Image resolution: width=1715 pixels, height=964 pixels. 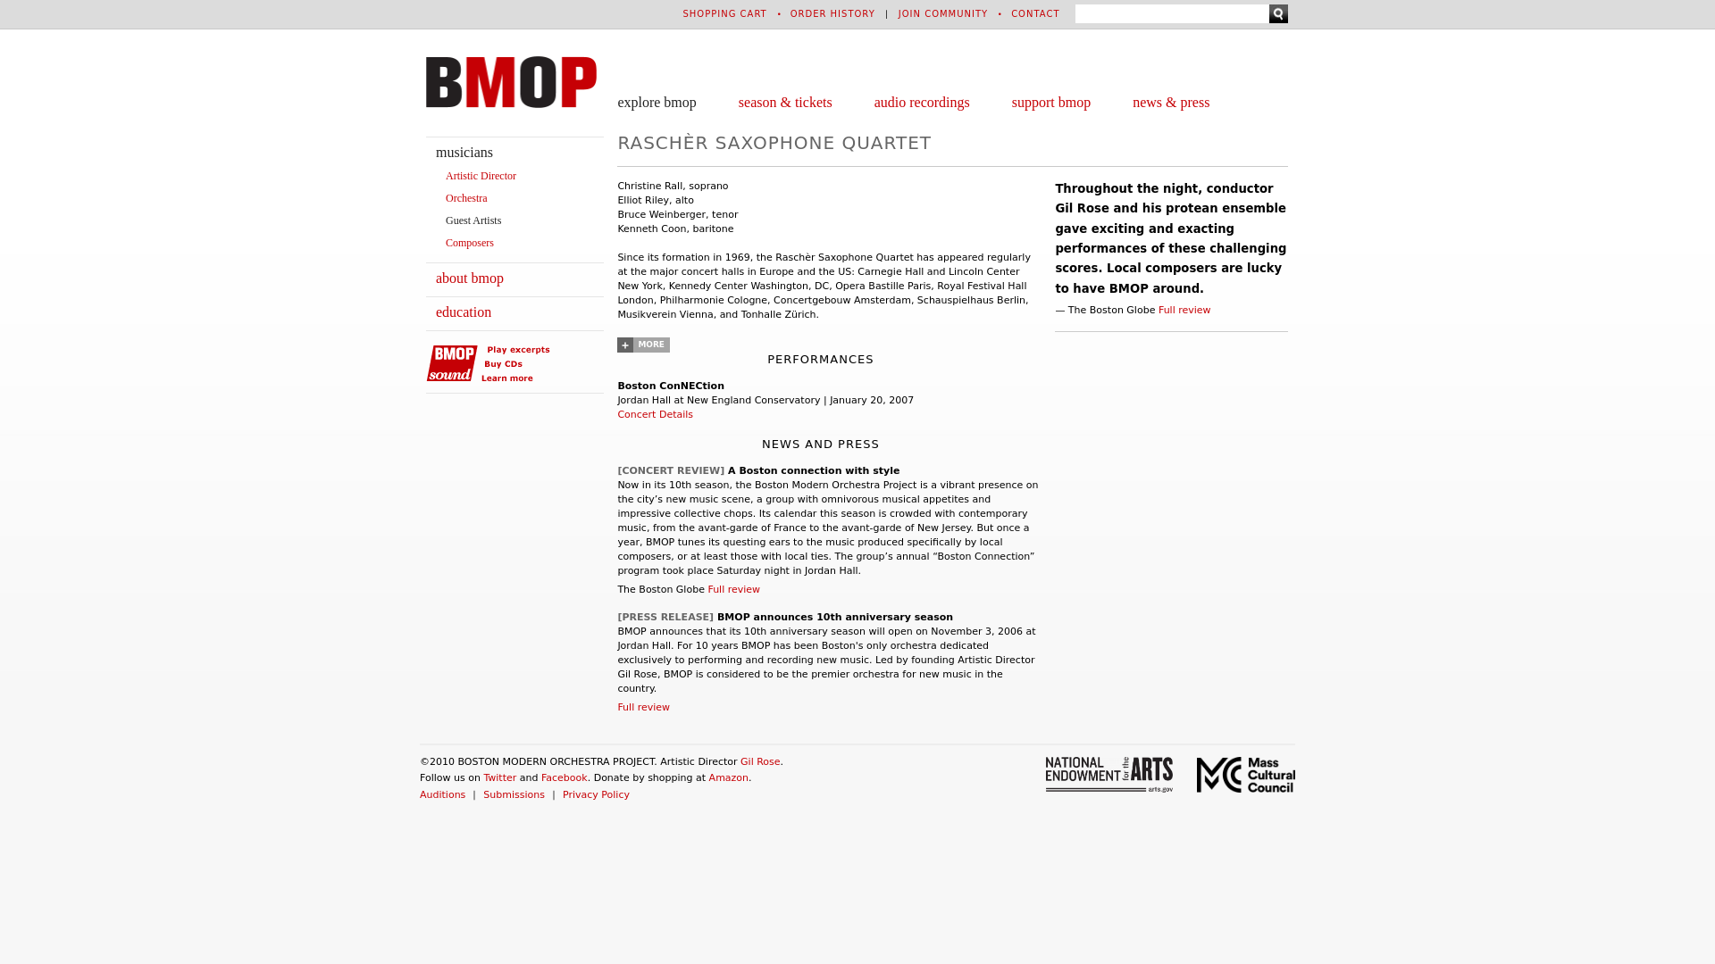 What do you see at coordinates (481, 176) in the screenshot?
I see `Gil Rose, Artistic Director` at bounding box center [481, 176].